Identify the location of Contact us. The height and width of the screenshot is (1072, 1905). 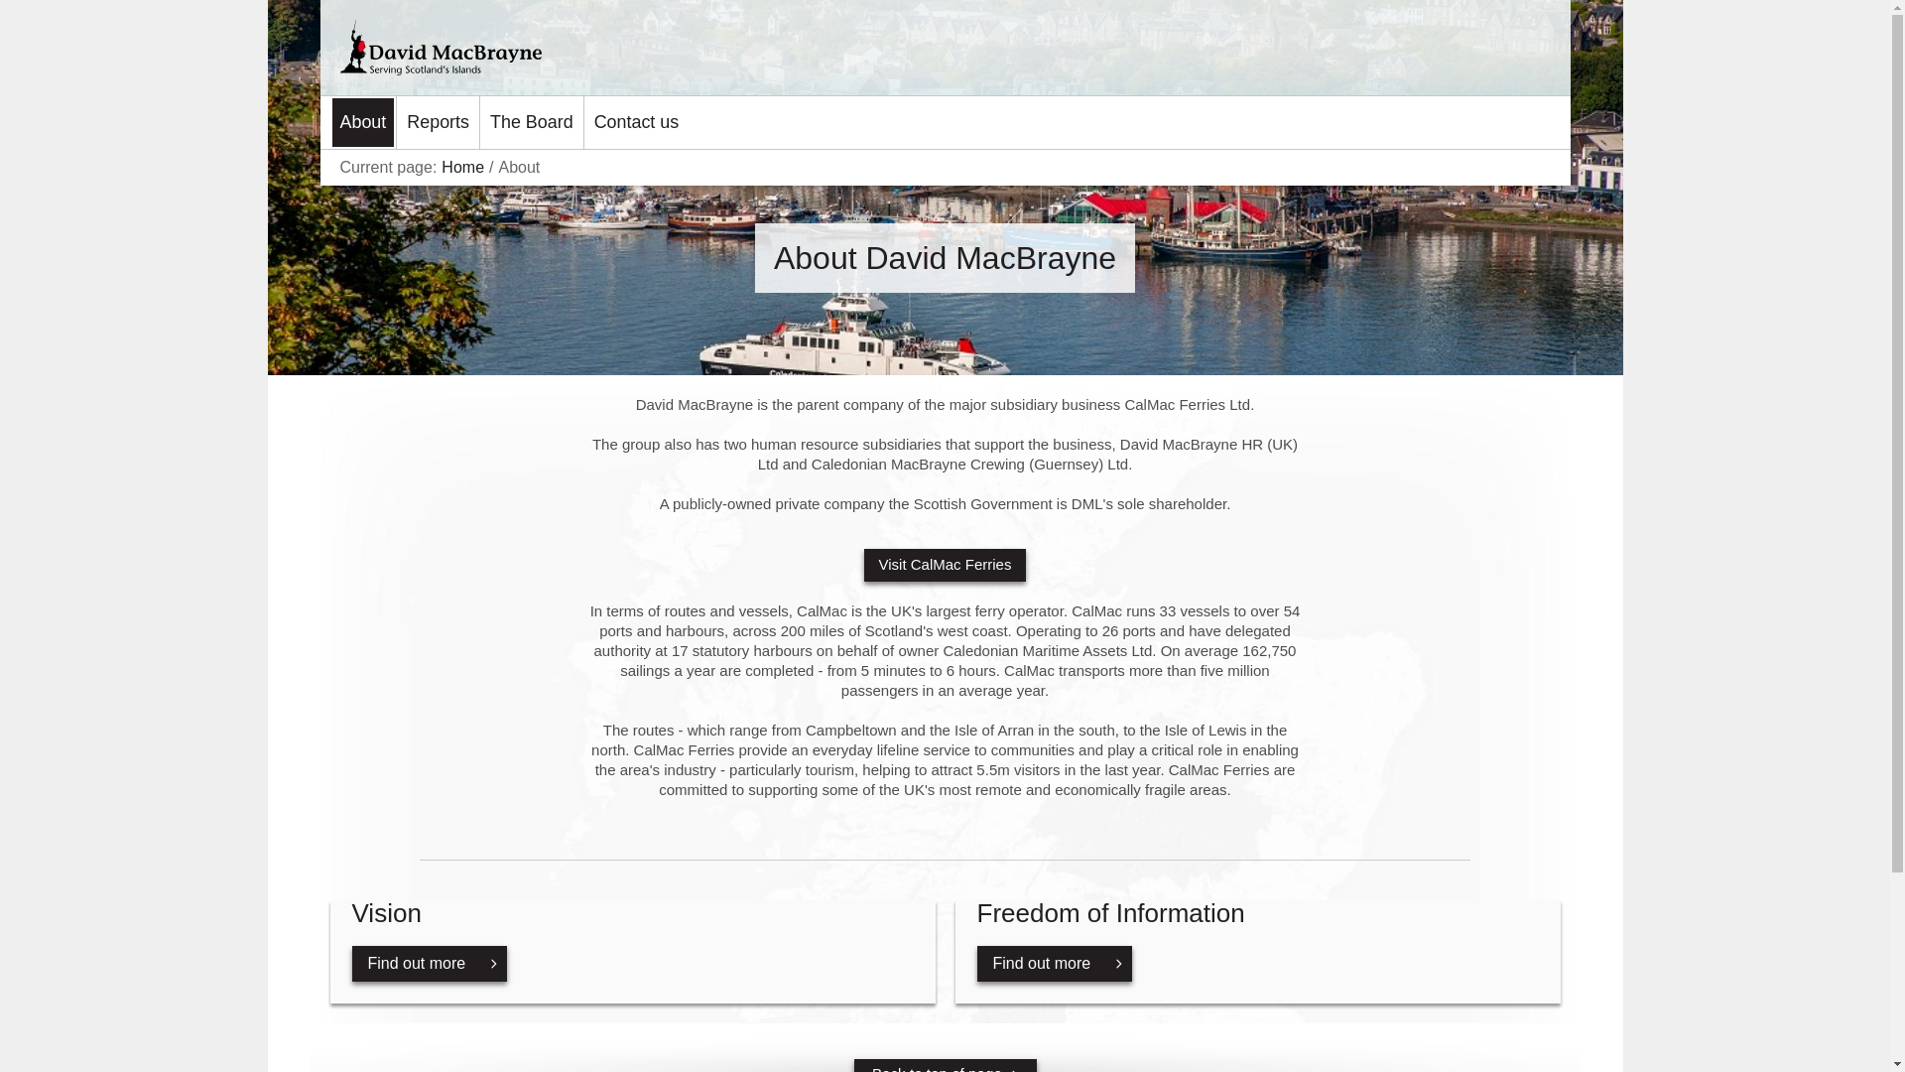
(637, 123).